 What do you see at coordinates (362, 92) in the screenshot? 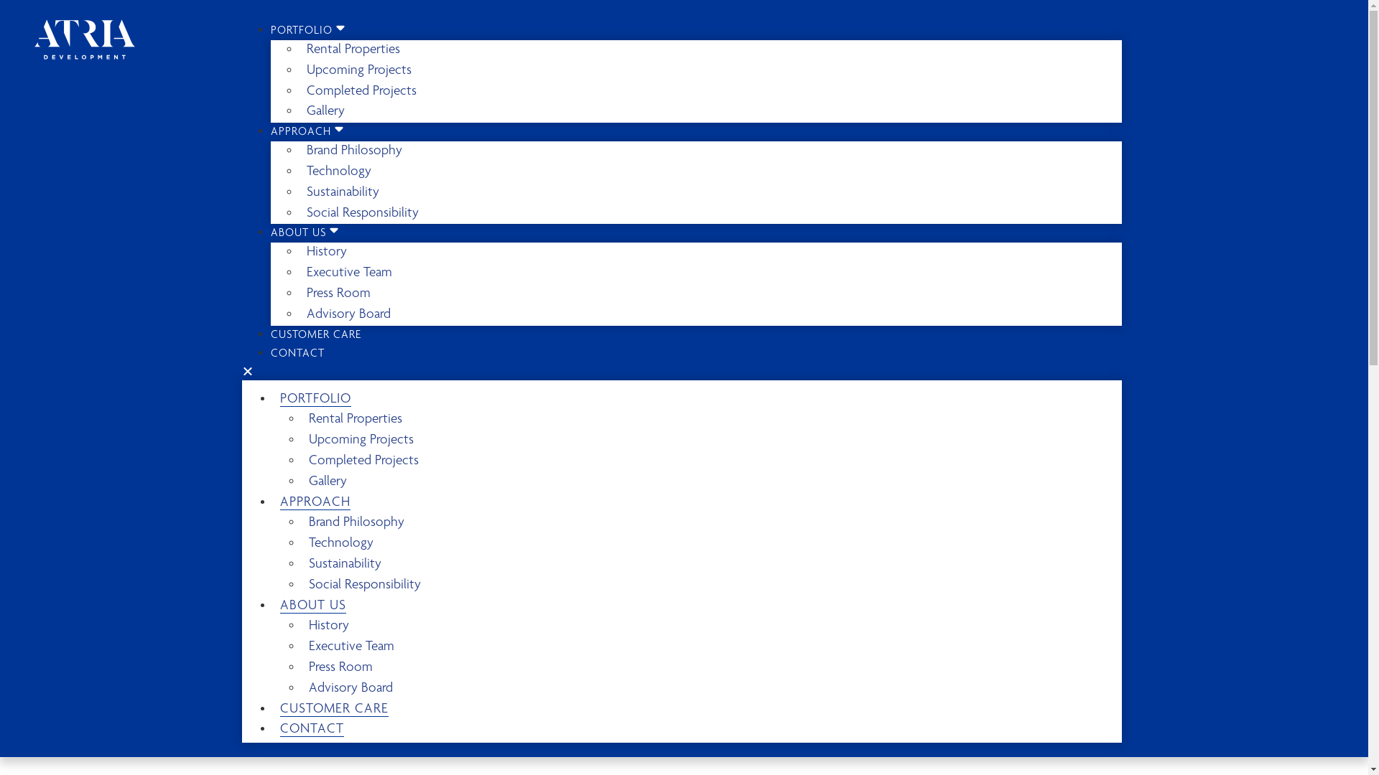
I see `Completed Projects` at bounding box center [362, 92].